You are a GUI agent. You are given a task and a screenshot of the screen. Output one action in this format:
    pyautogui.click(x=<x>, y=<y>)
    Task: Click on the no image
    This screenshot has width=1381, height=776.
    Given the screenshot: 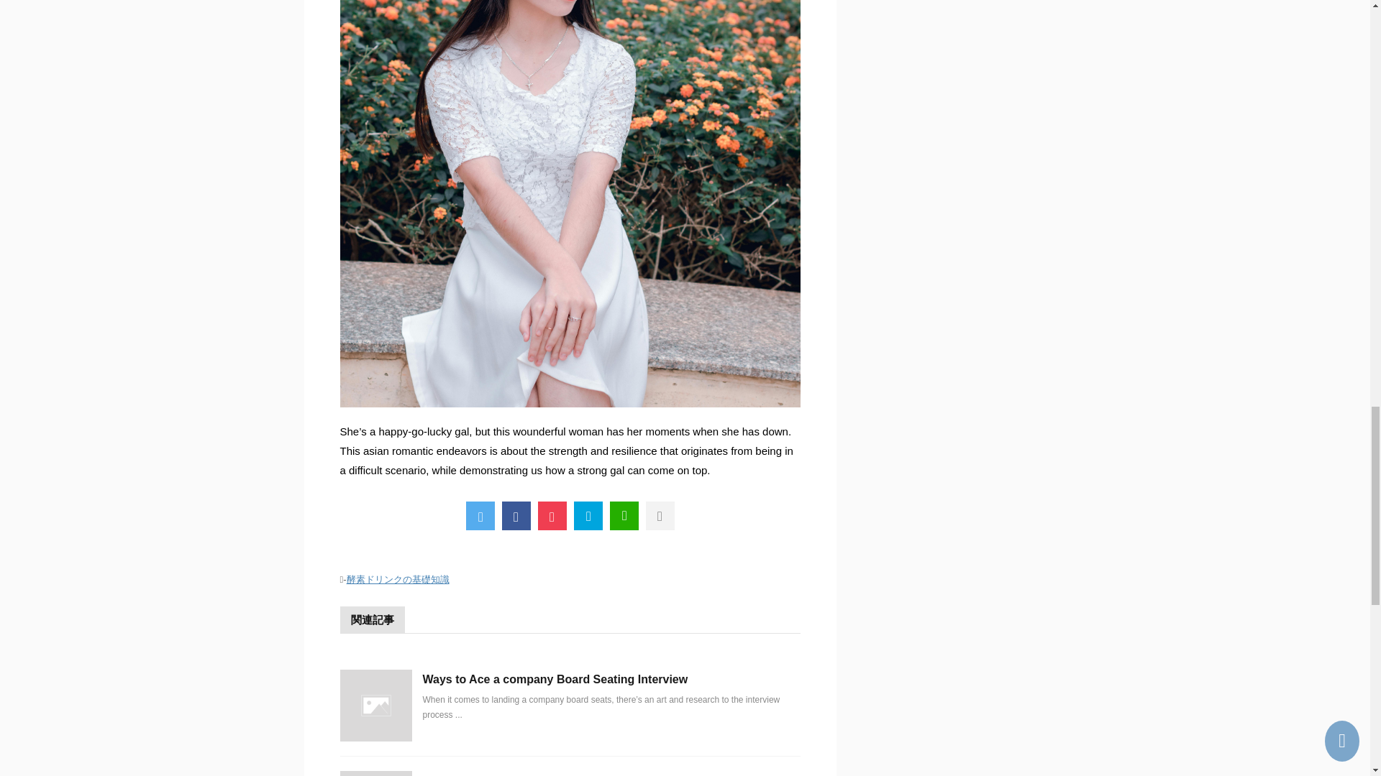 What is the action you would take?
    pyautogui.click(x=375, y=773)
    